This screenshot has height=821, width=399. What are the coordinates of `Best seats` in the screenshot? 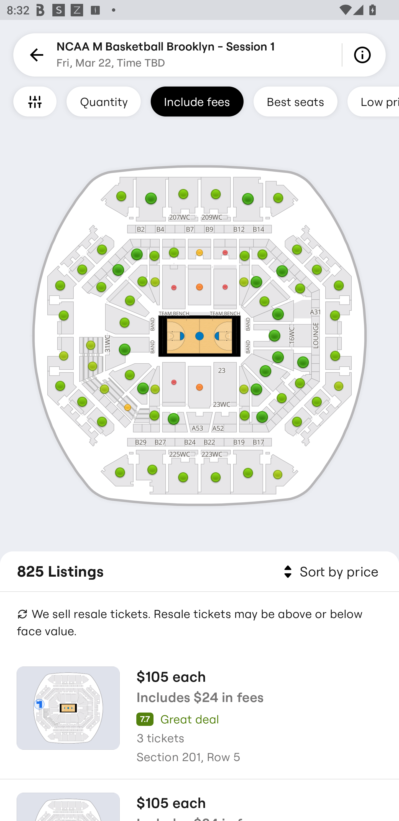 It's located at (295, 101).